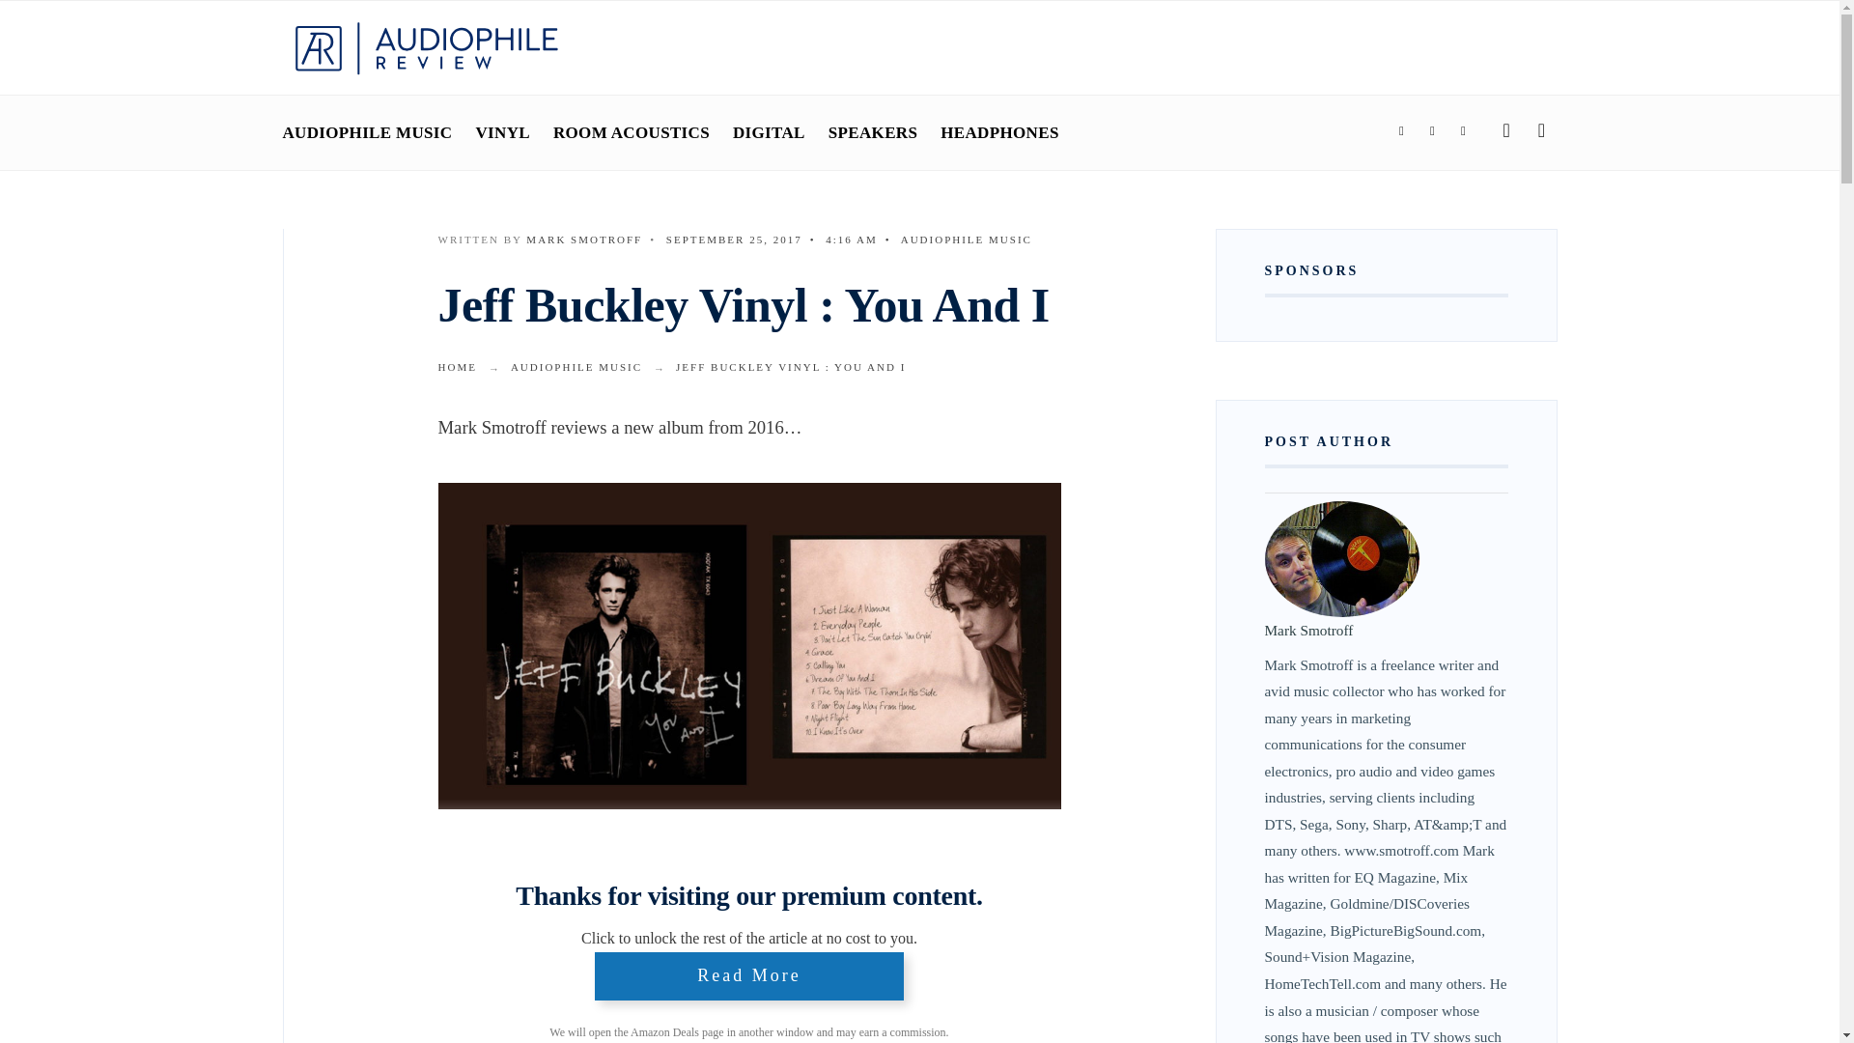  I want to click on Instagram, so click(1462, 131).